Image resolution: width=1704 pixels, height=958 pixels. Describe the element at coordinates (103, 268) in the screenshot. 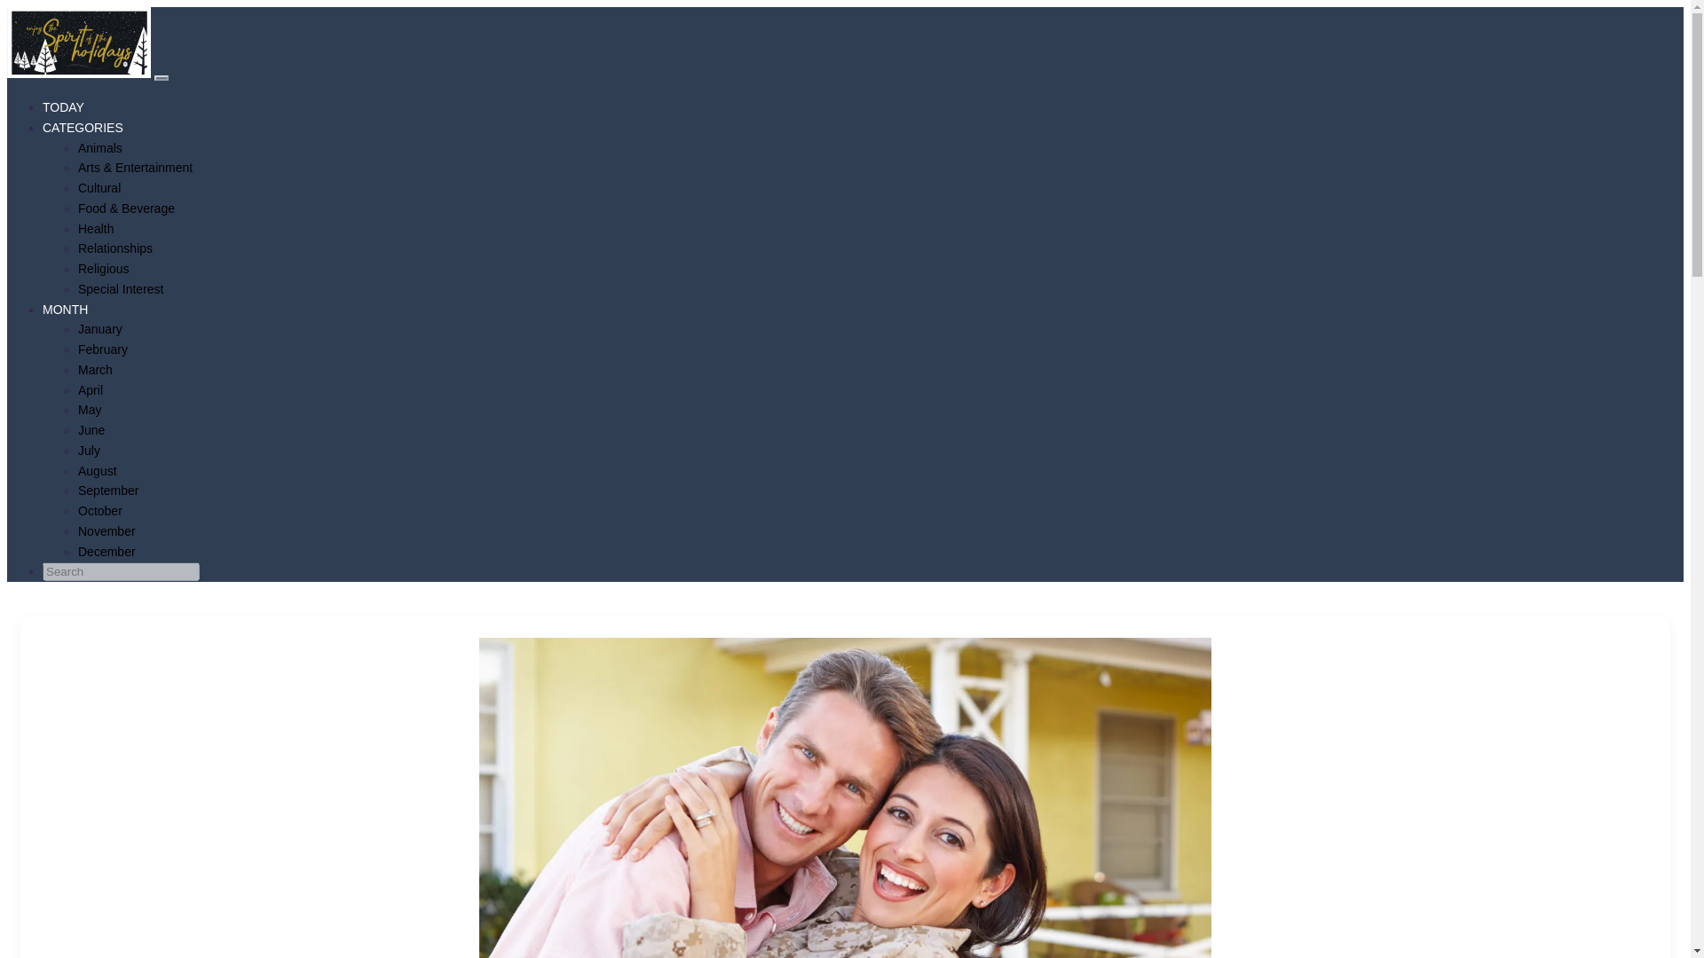

I see `Religious` at that location.